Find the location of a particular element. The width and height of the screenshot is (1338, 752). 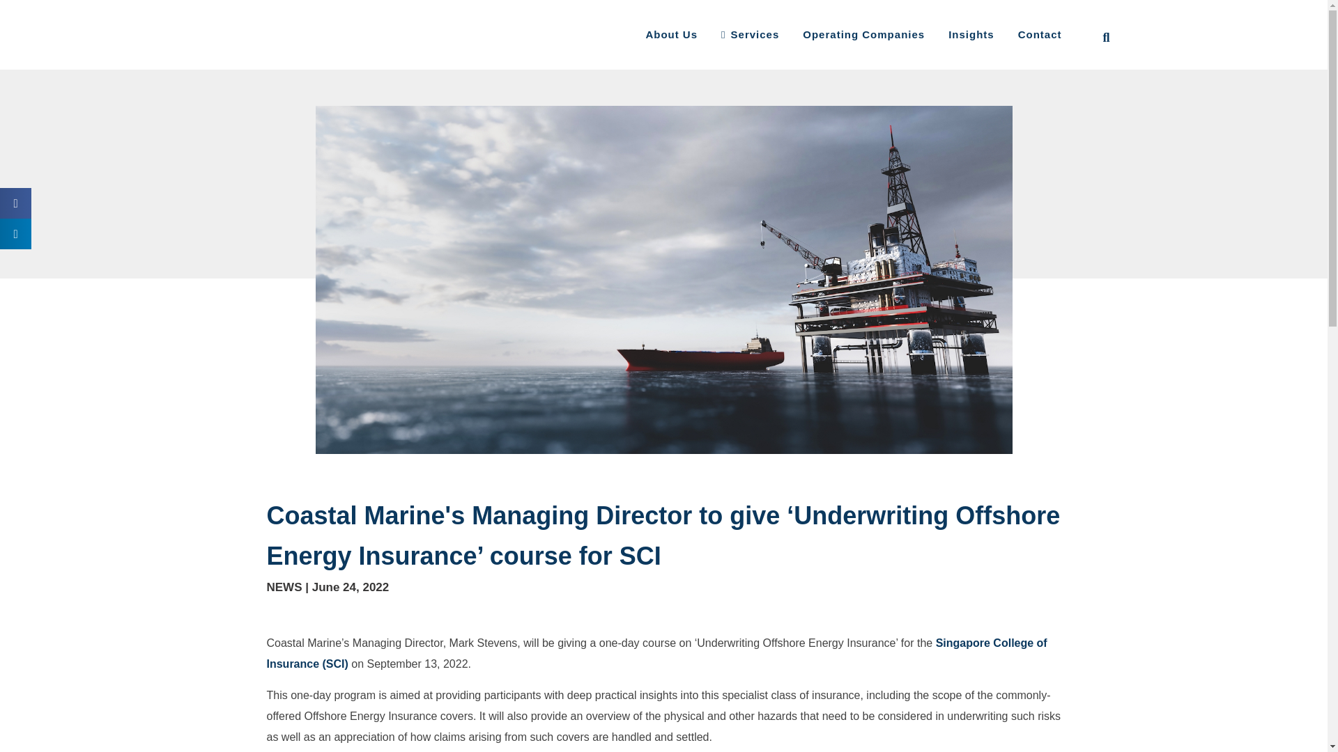

Operating Companies is located at coordinates (863, 35).